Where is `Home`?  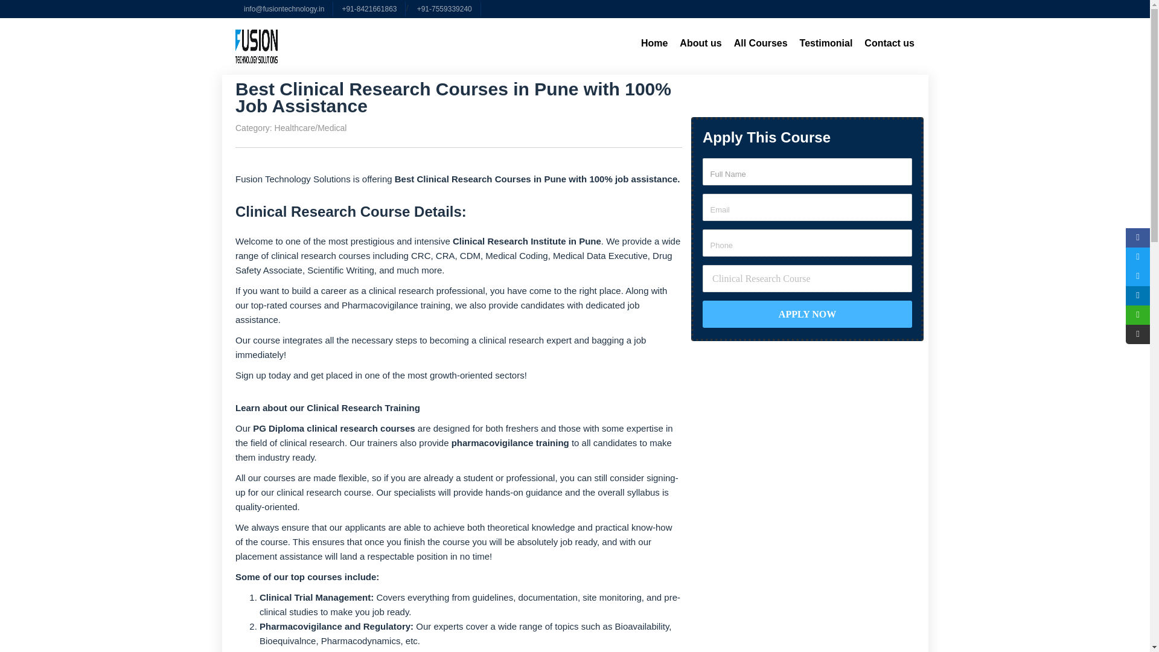
Home is located at coordinates (654, 43).